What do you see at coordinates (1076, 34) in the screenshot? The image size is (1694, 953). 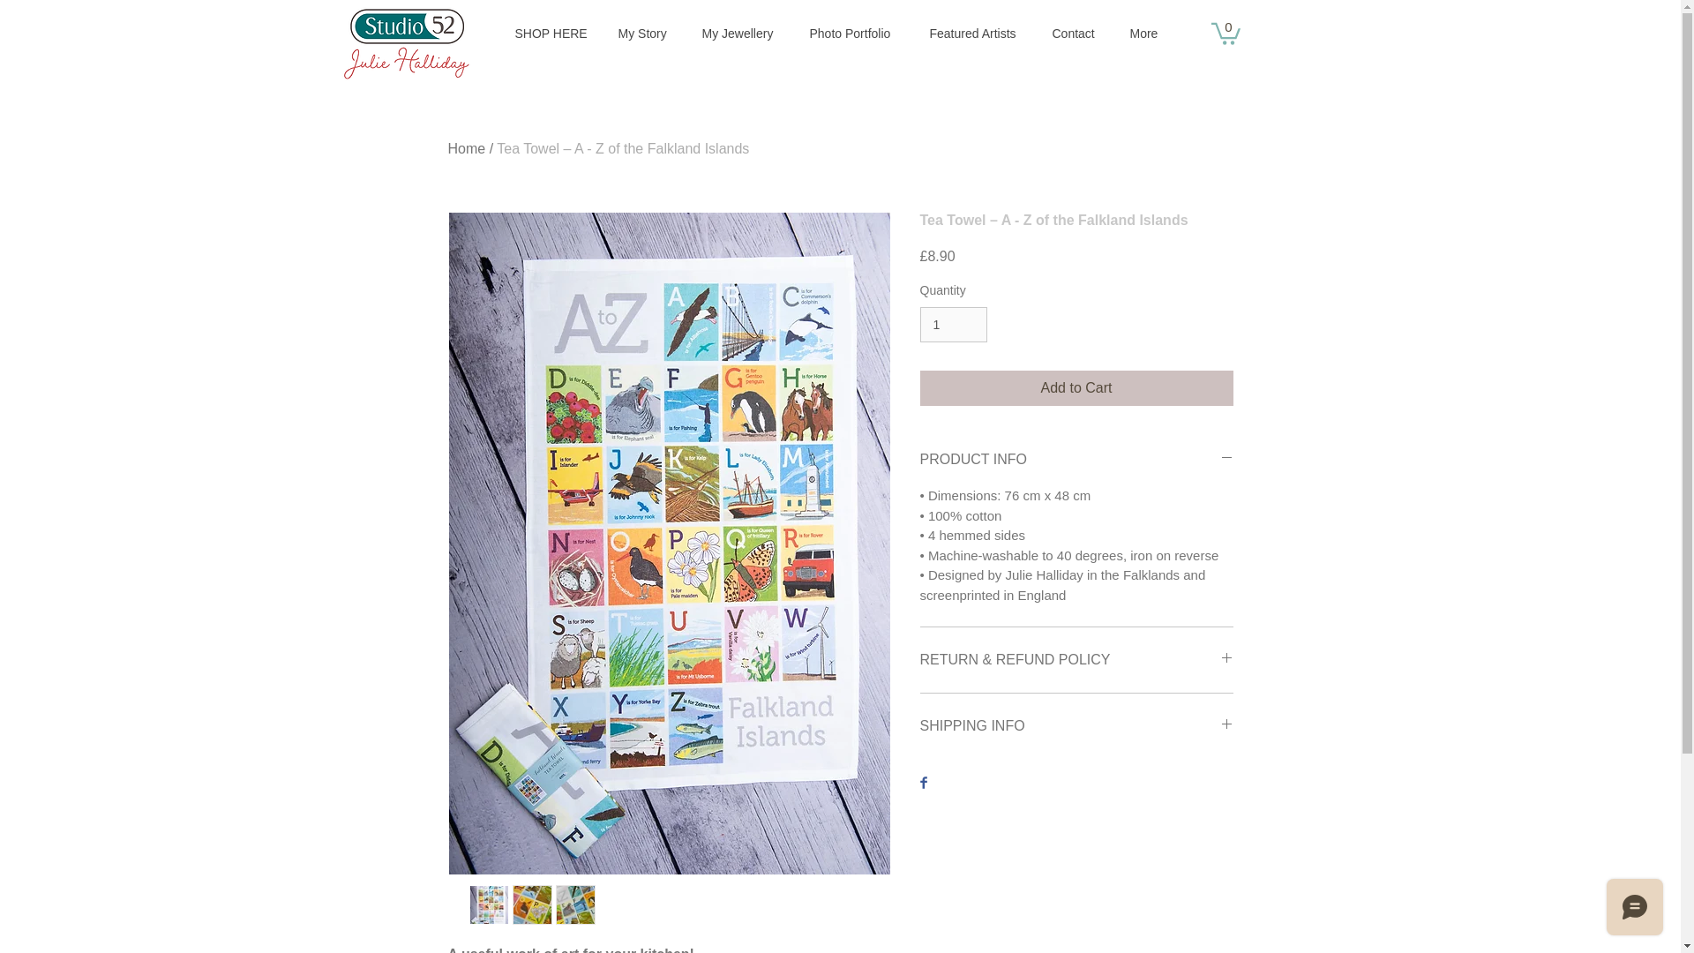 I see `Contact` at bounding box center [1076, 34].